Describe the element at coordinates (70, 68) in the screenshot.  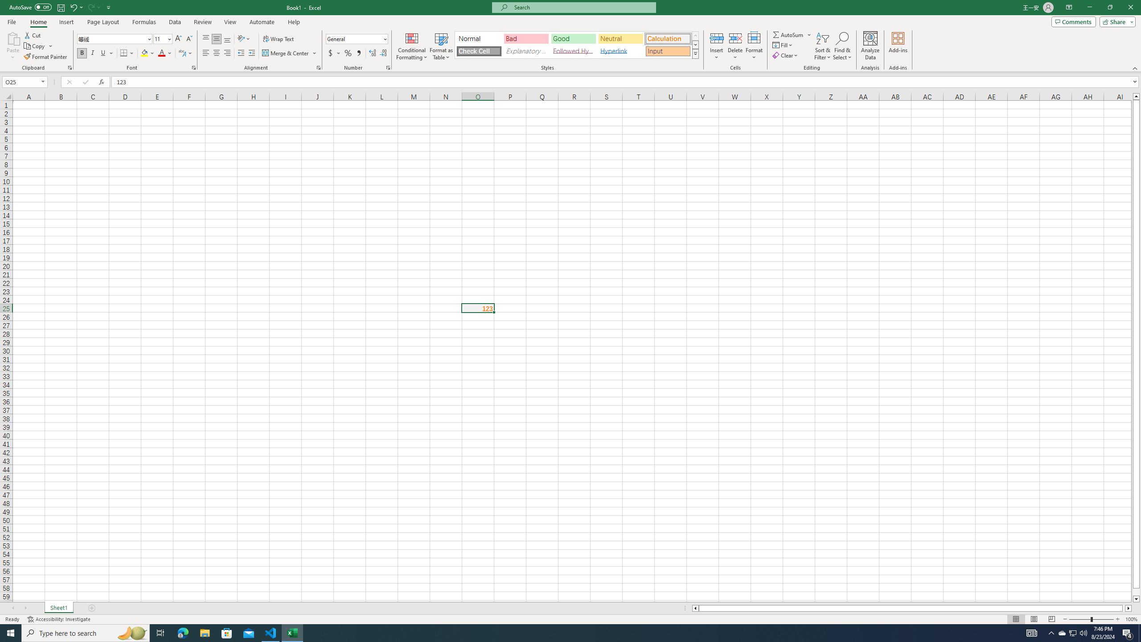
I see `Office Clipboard...` at that location.